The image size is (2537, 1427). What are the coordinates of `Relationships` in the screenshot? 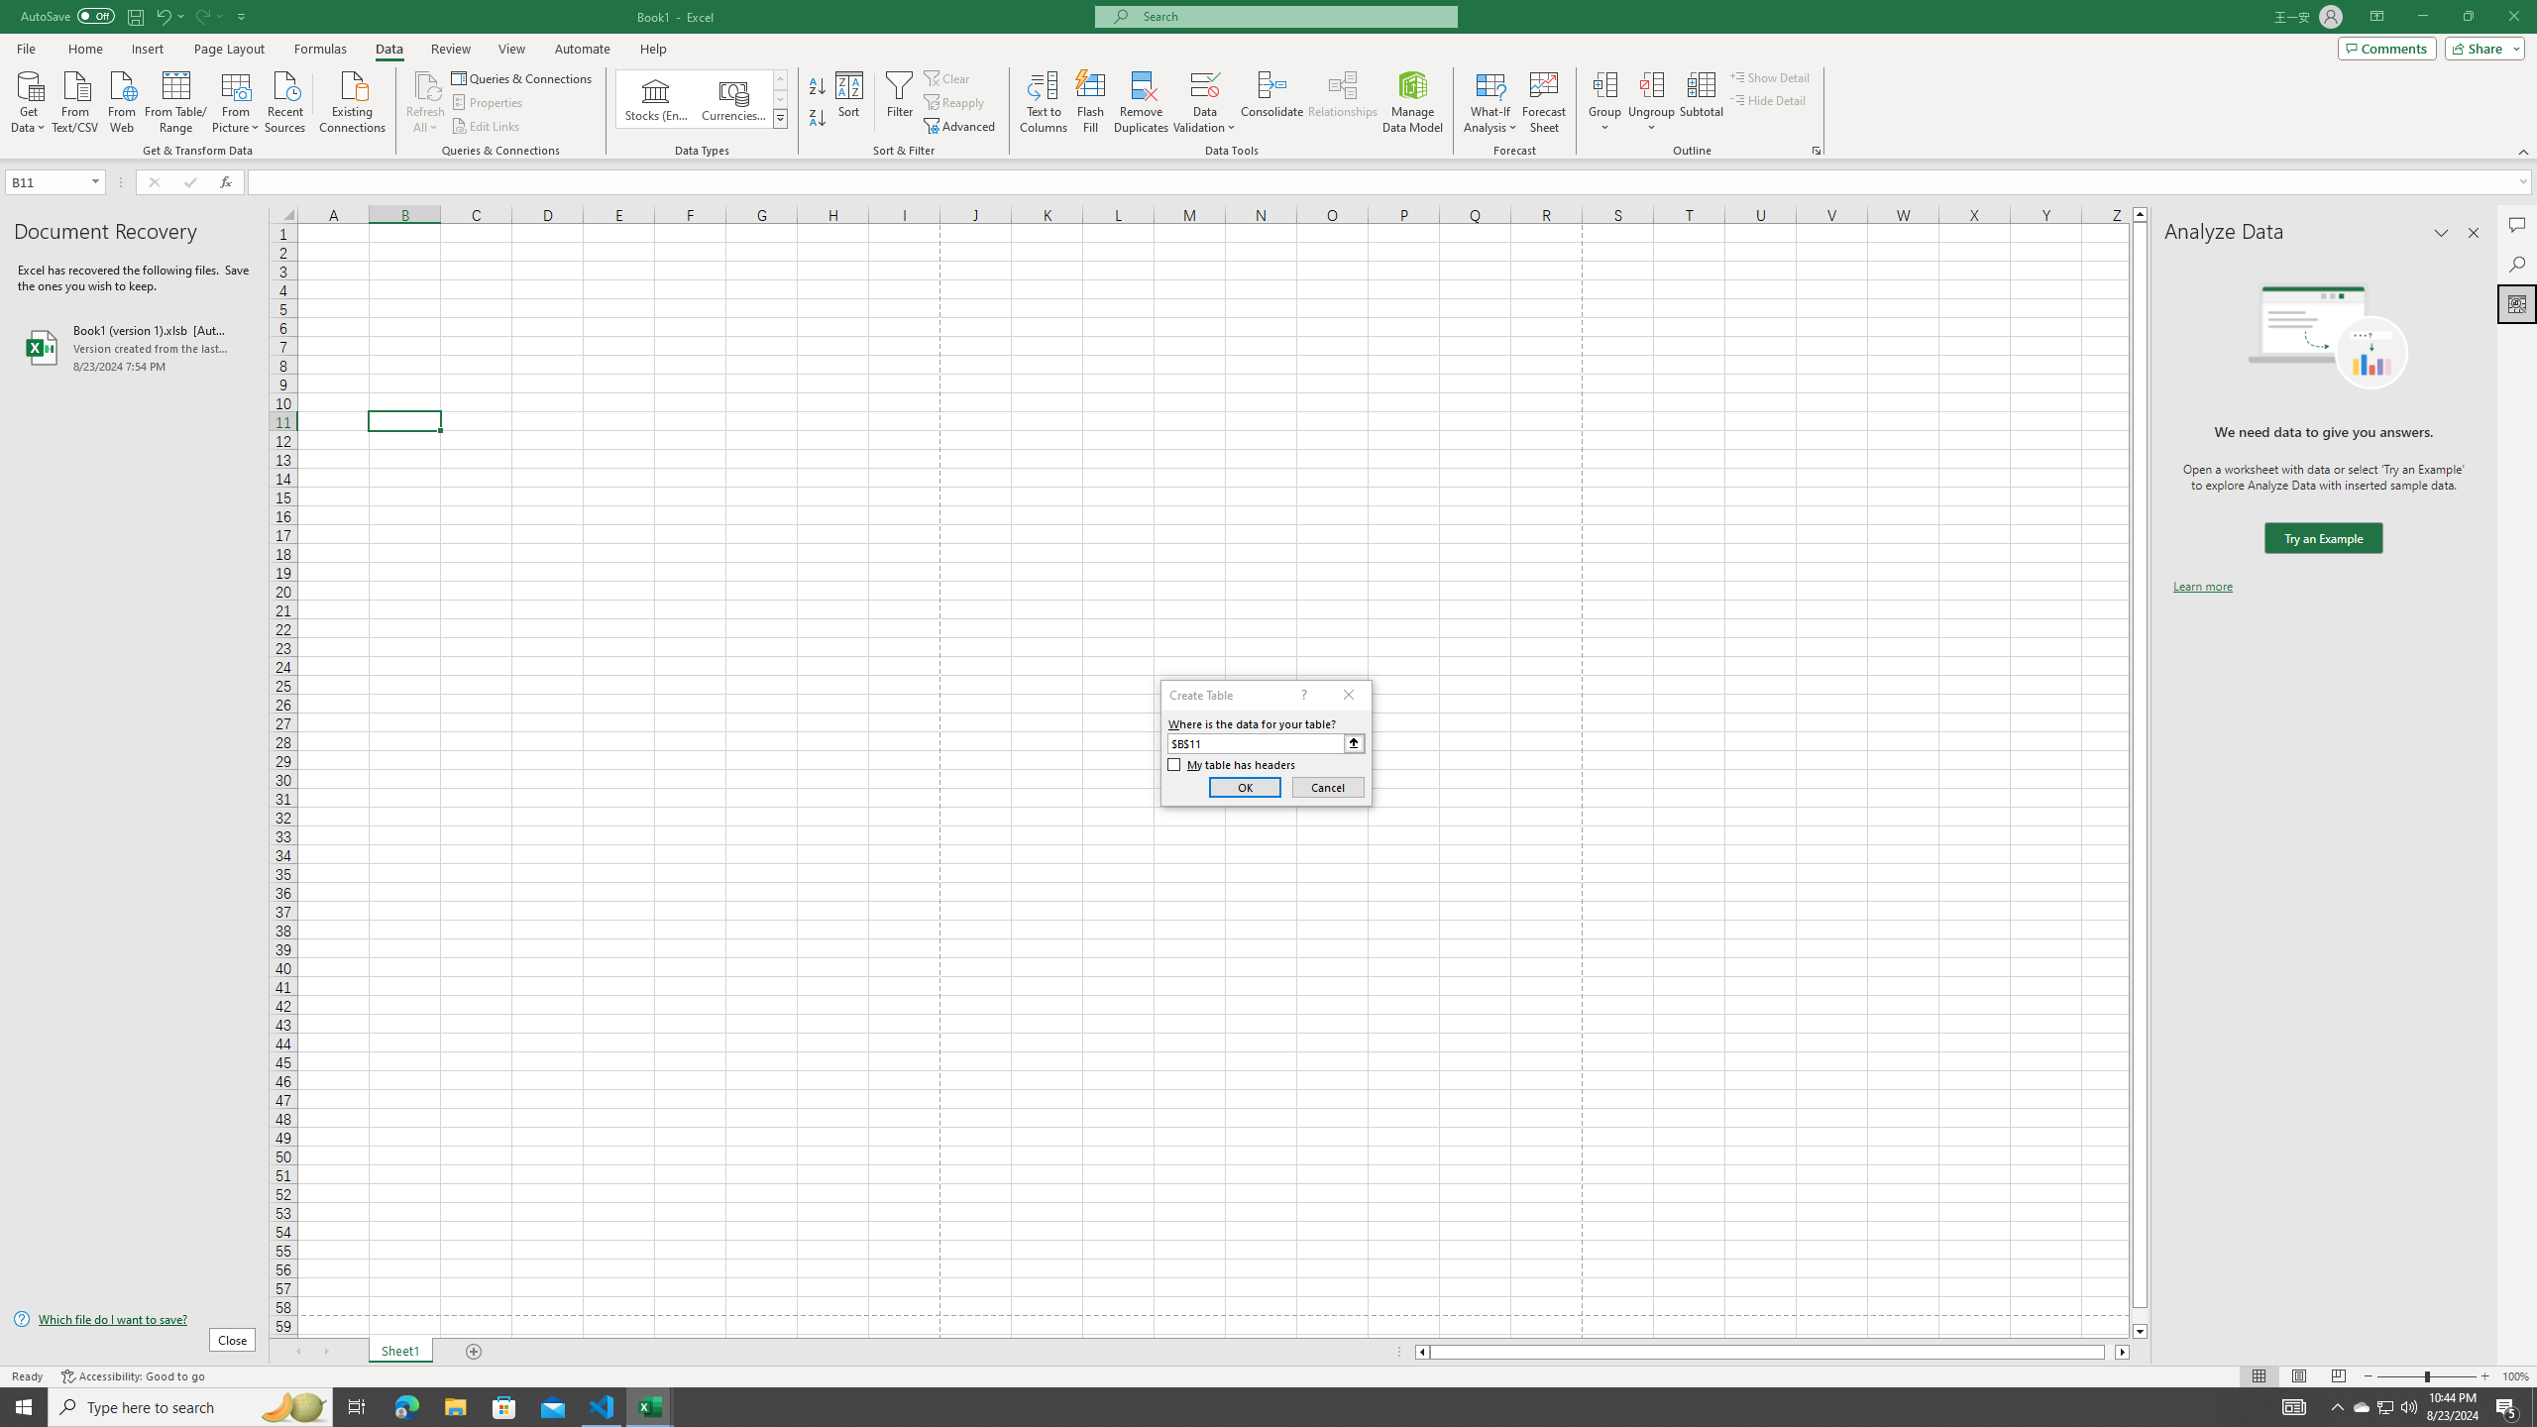 It's located at (1343, 102).